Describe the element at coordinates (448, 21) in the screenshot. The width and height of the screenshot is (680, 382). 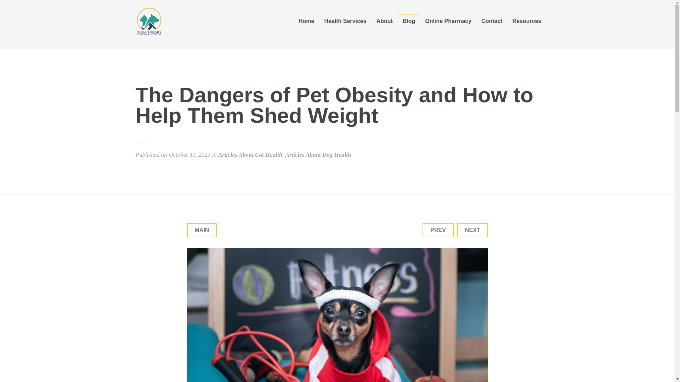
I see `Online Pharmacy` at that location.